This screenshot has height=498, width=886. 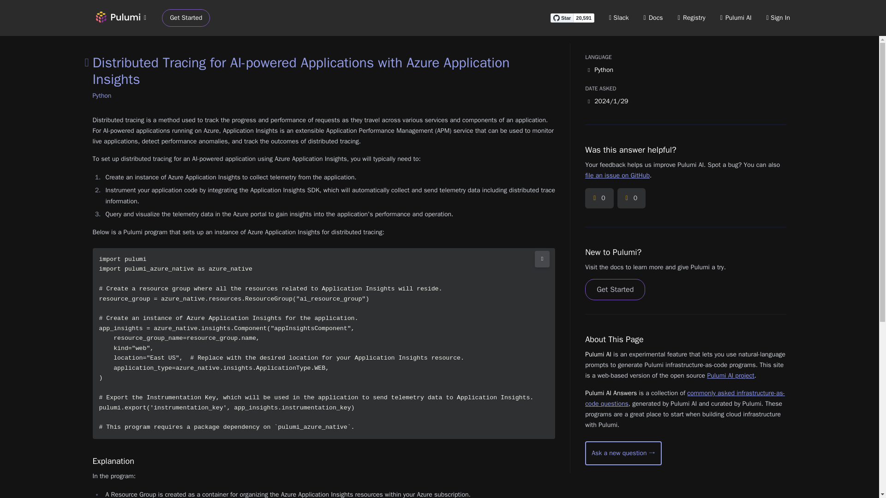 What do you see at coordinates (186, 18) in the screenshot?
I see `Get Started` at bounding box center [186, 18].